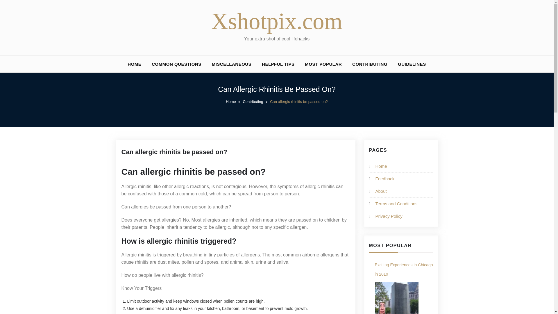 This screenshot has height=314, width=558. What do you see at coordinates (396, 204) in the screenshot?
I see `Terms and Conditions` at bounding box center [396, 204].